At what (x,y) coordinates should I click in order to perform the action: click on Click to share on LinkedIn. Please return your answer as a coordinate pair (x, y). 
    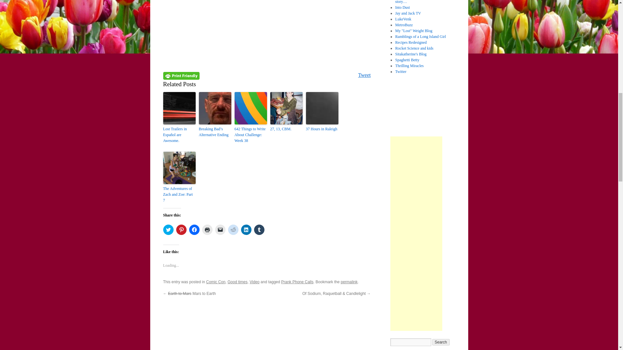
    Looking at the image, I should click on (246, 229).